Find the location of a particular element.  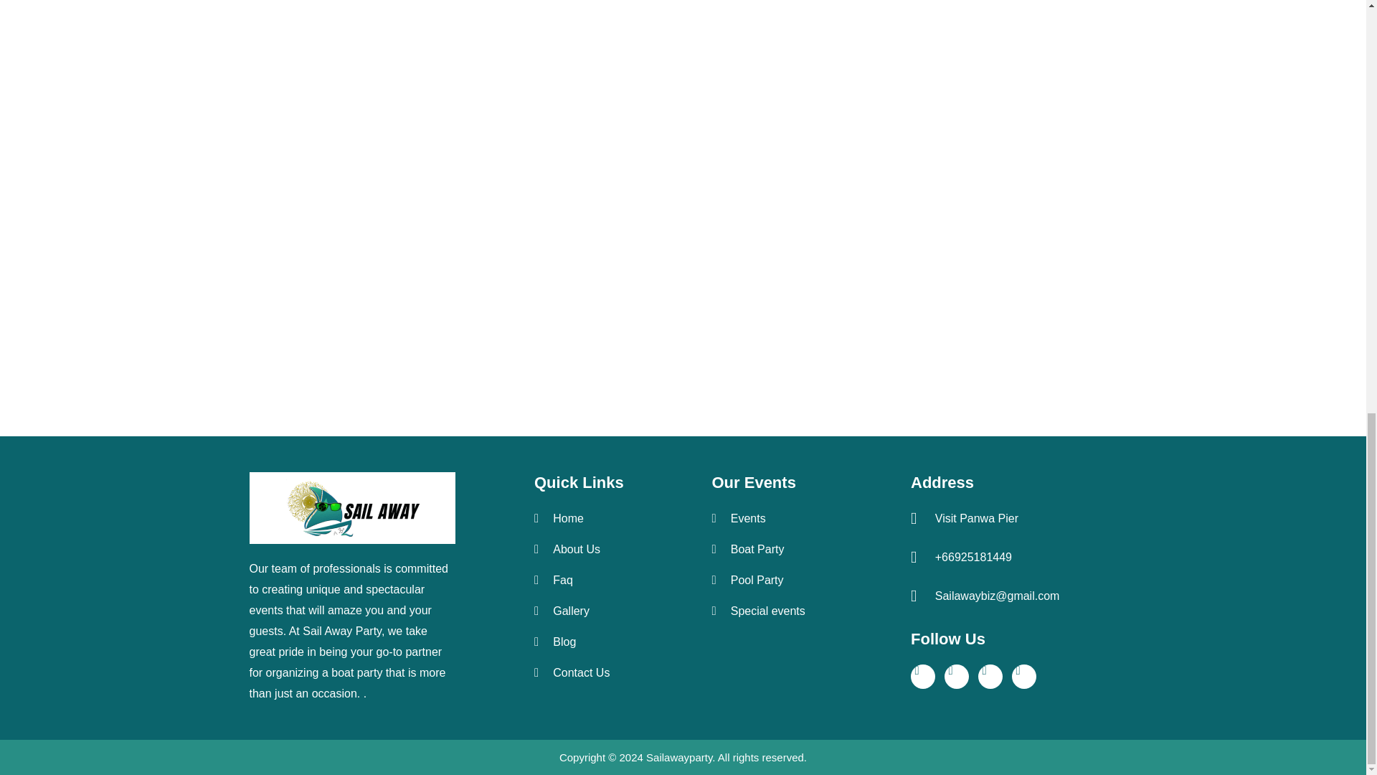

Blog is located at coordinates (605, 642).